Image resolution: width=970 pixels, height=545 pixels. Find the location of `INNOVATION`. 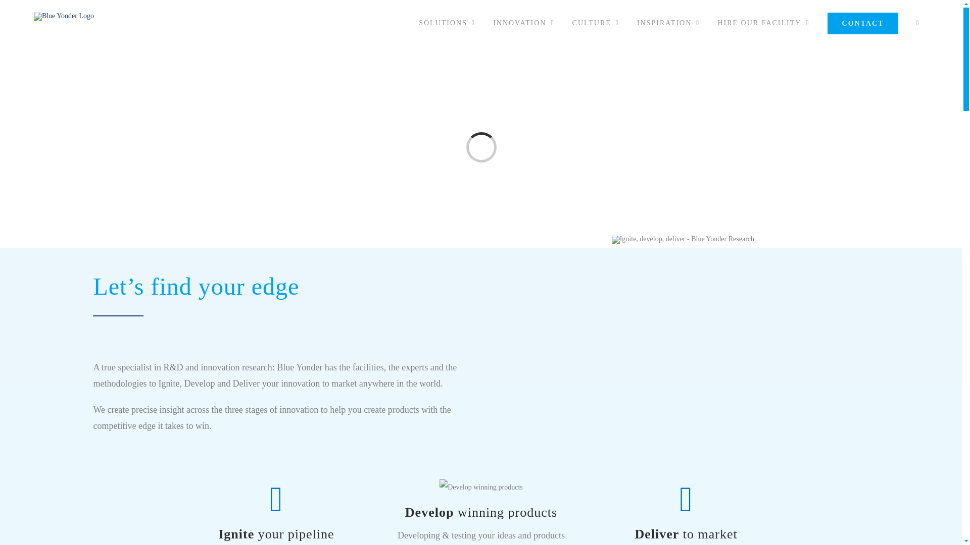

INNOVATION is located at coordinates (523, 23).